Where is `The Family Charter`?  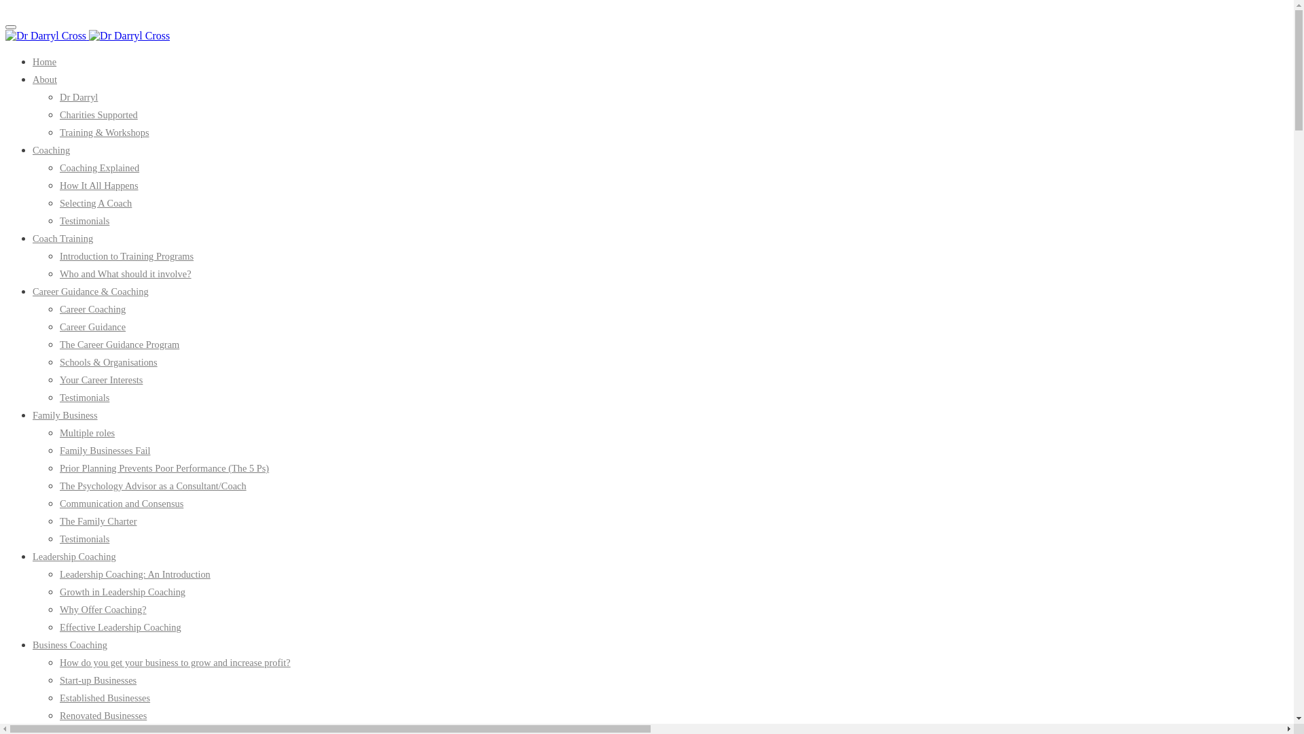
The Family Charter is located at coordinates (98, 521).